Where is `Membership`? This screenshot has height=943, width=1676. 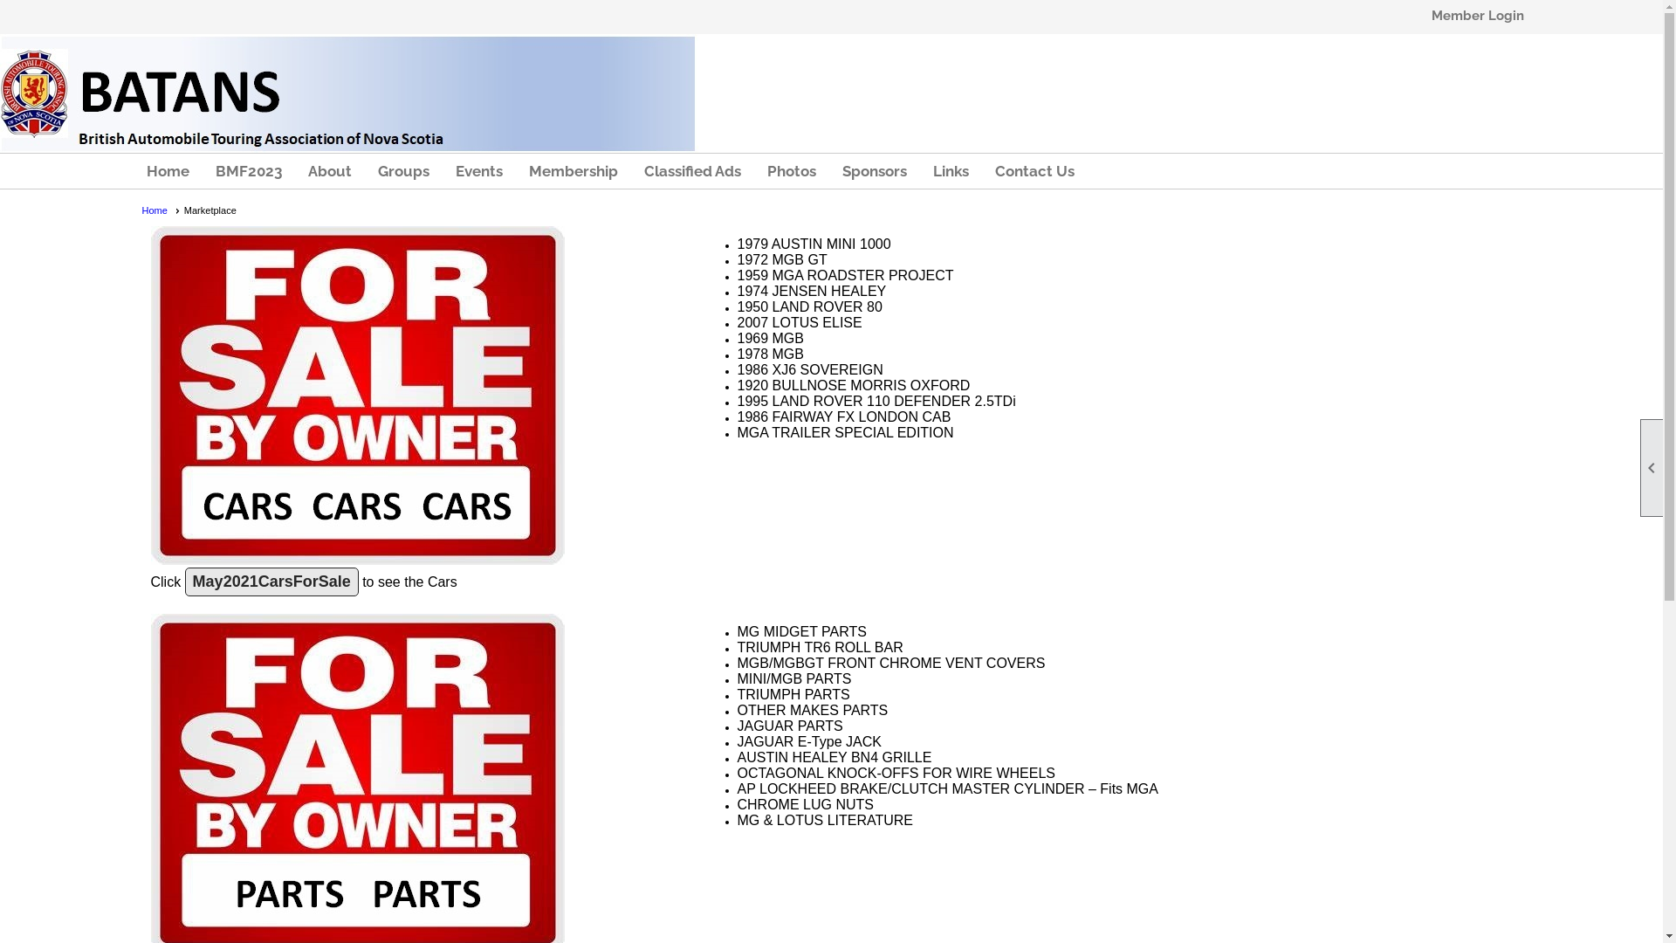
Membership is located at coordinates (574, 171).